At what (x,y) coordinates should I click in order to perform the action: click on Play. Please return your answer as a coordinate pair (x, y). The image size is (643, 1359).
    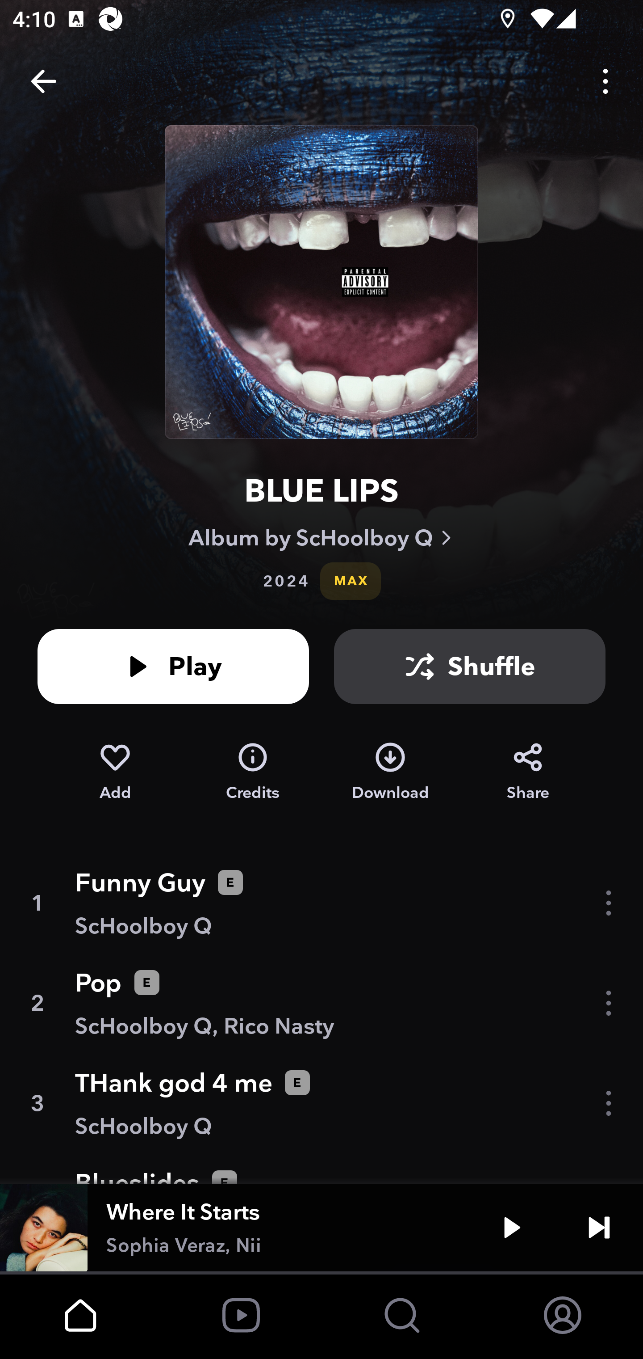
    Looking at the image, I should click on (512, 1228).